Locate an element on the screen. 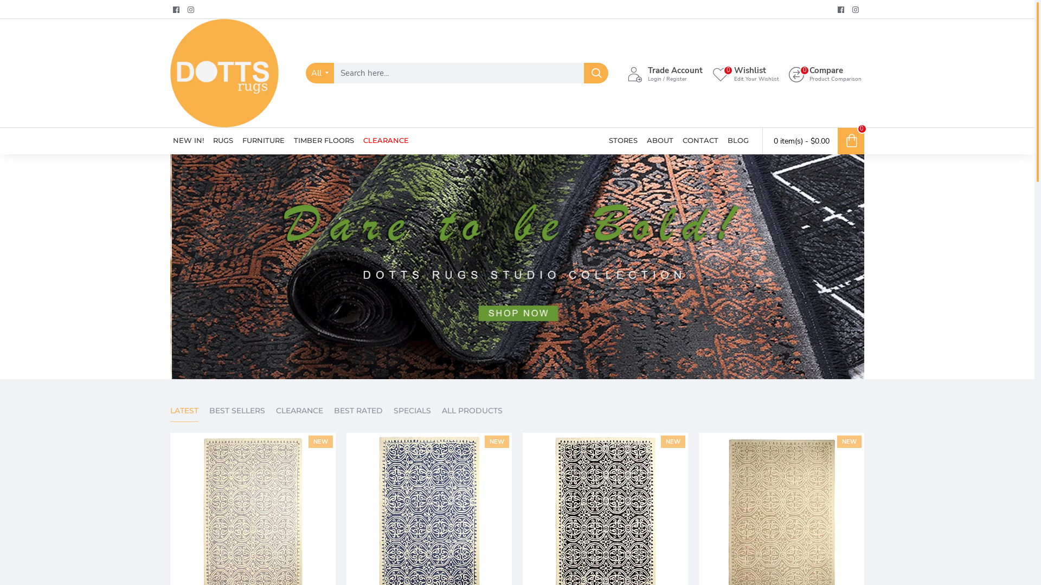 The image size is (1041, 585). FURNITURE is located at coordinates (264, 141).